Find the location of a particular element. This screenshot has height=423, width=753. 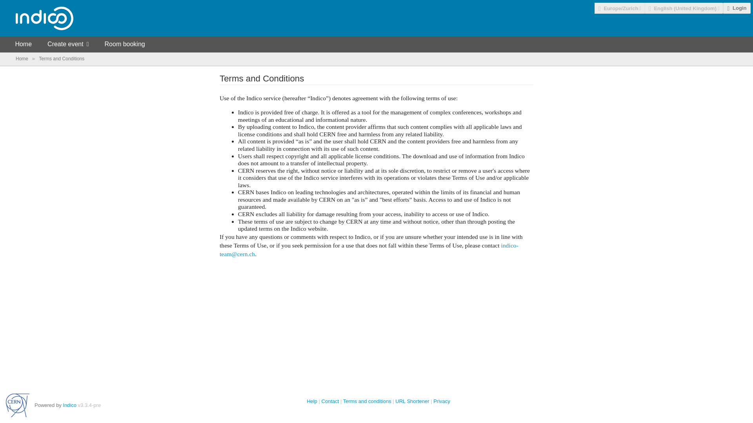

Room booking is located at coordinates (125, 44).